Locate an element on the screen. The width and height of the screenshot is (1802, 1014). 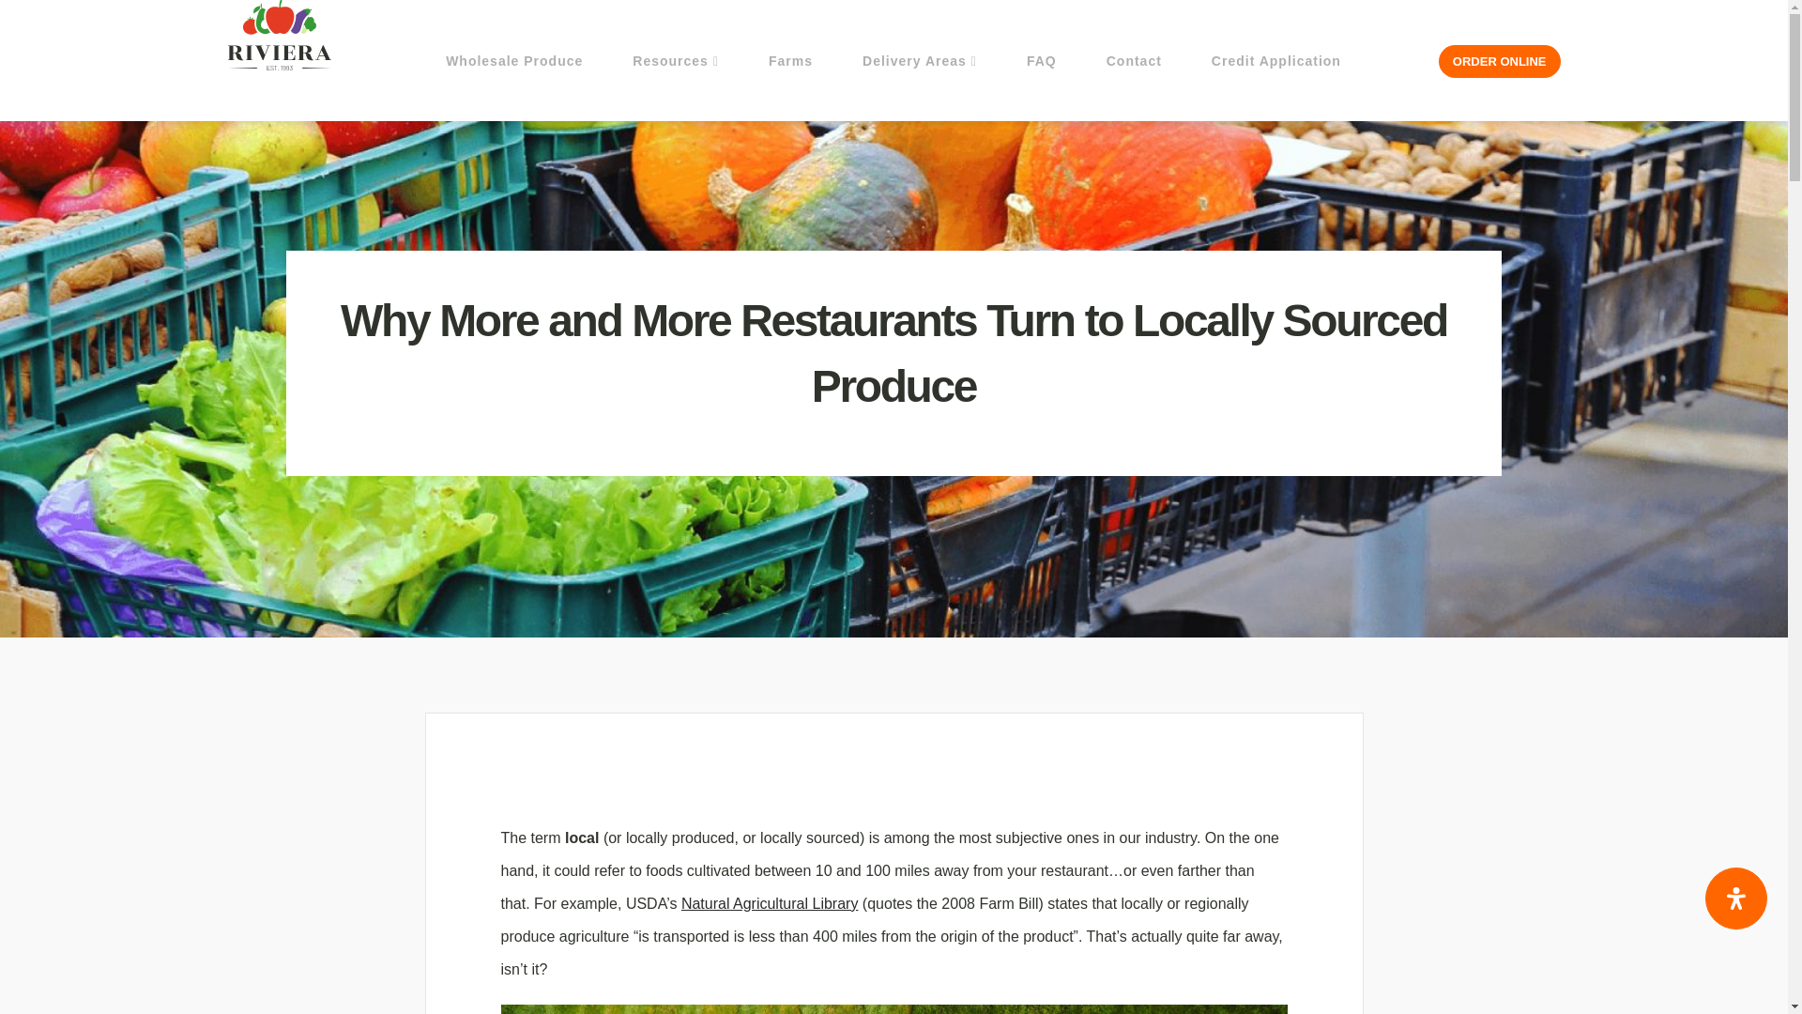
Riviera Produce - Riviera is located at coordinates (278, 35).